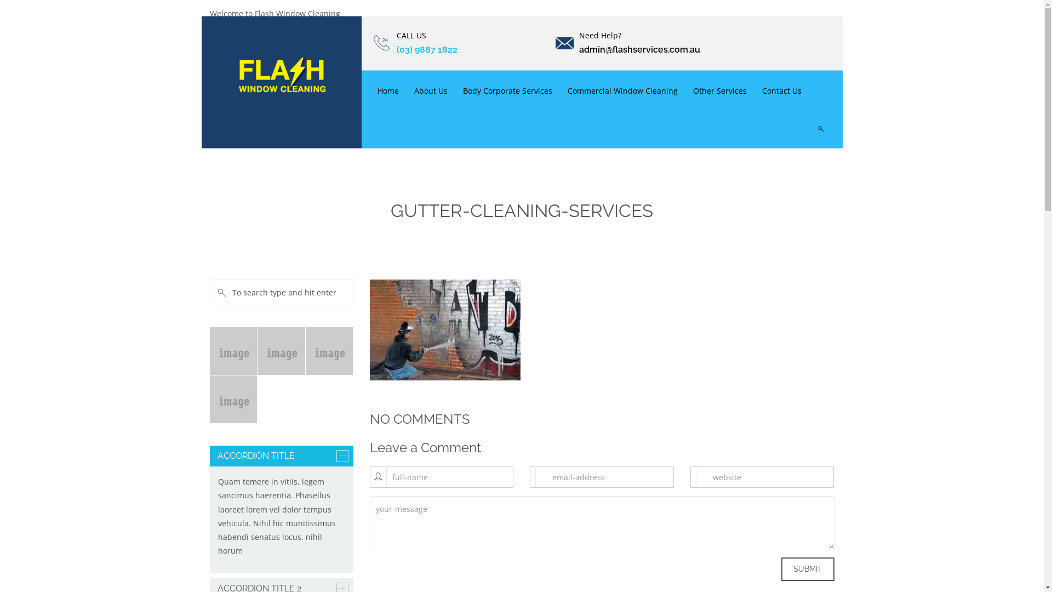 Image resolution: width=1052 pixels, height=592 pixels. I want to click on Body Corporate Services, so click(507, 90).